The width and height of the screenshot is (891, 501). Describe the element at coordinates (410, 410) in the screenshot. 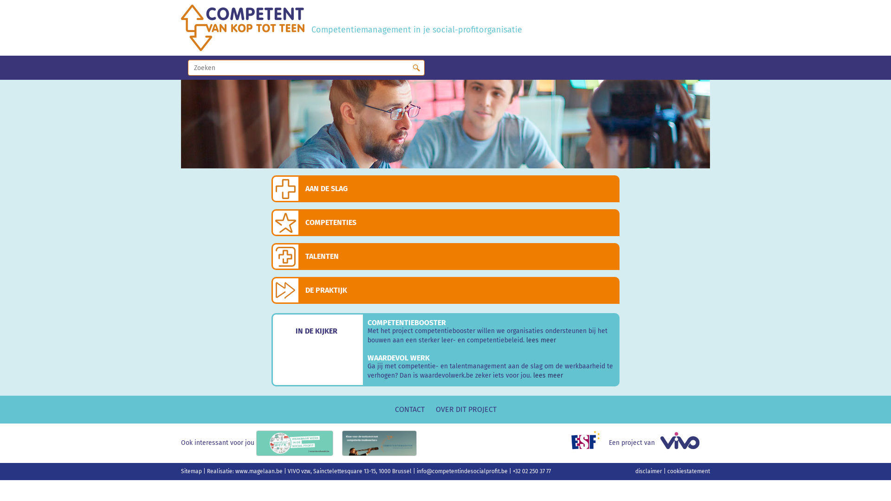

I see `CONTACT` at that location.